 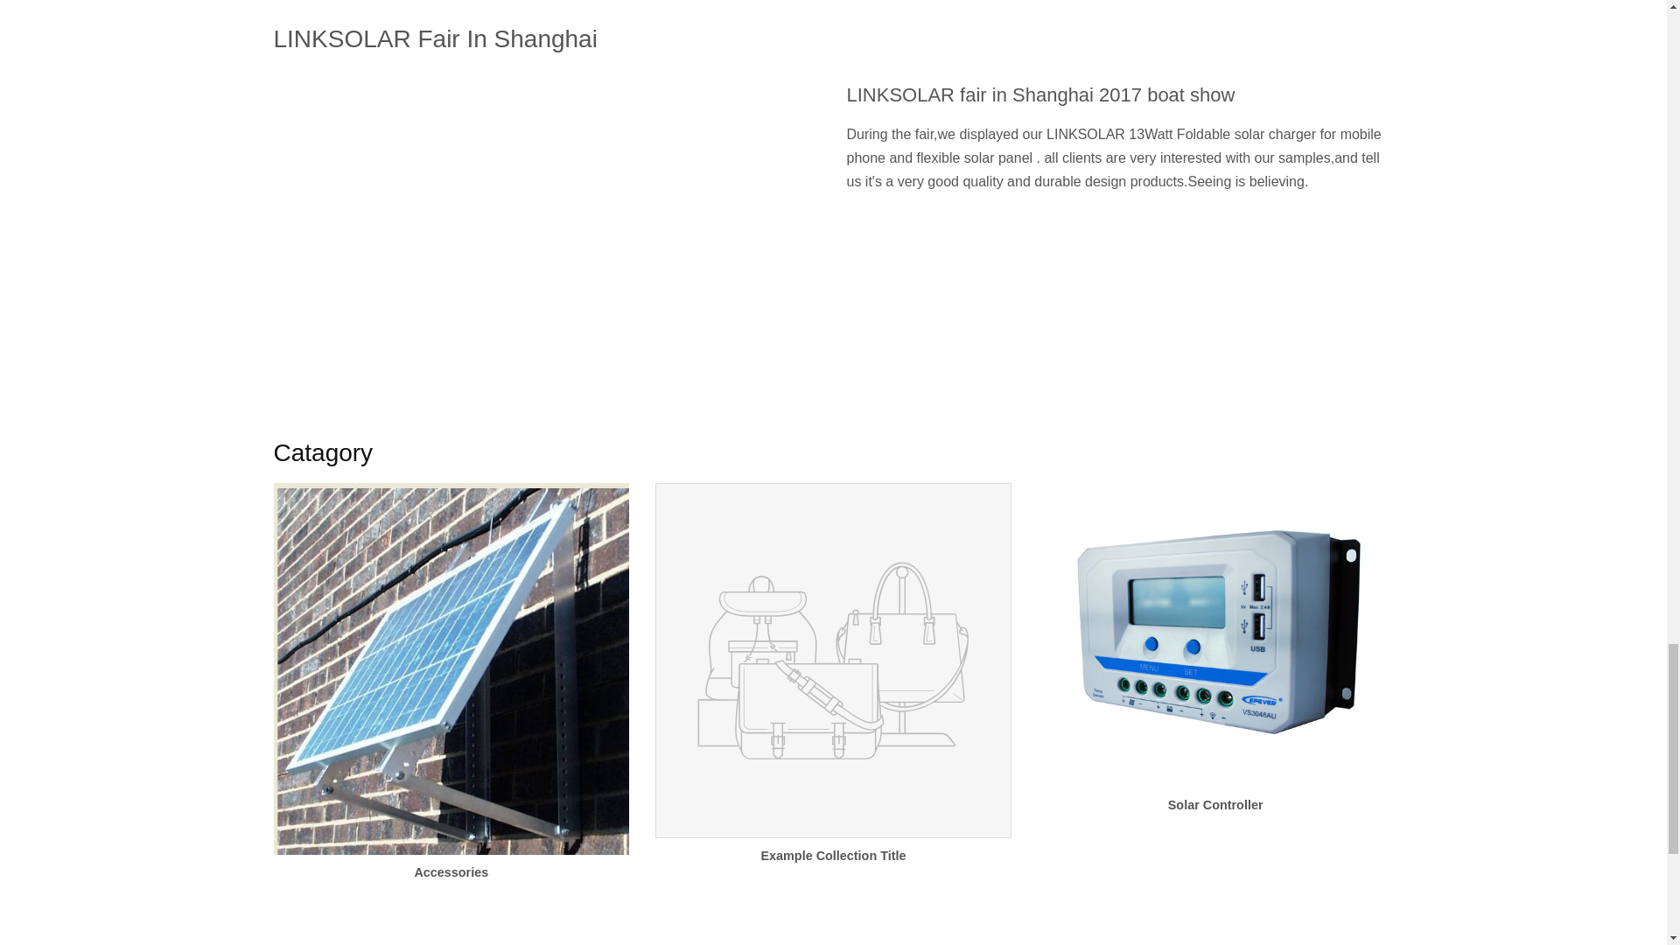 I want to click on Accessories, so click(x=450, y=696).